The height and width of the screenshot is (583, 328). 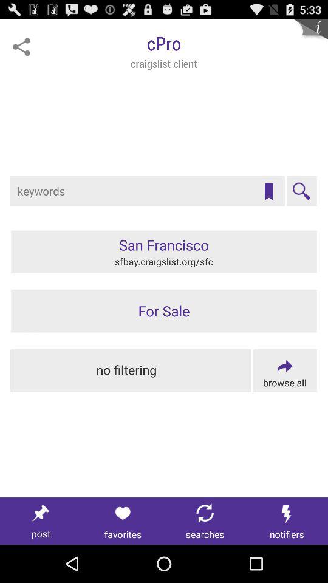 I want to click on for sale filter option, so click(x=164, y=311).